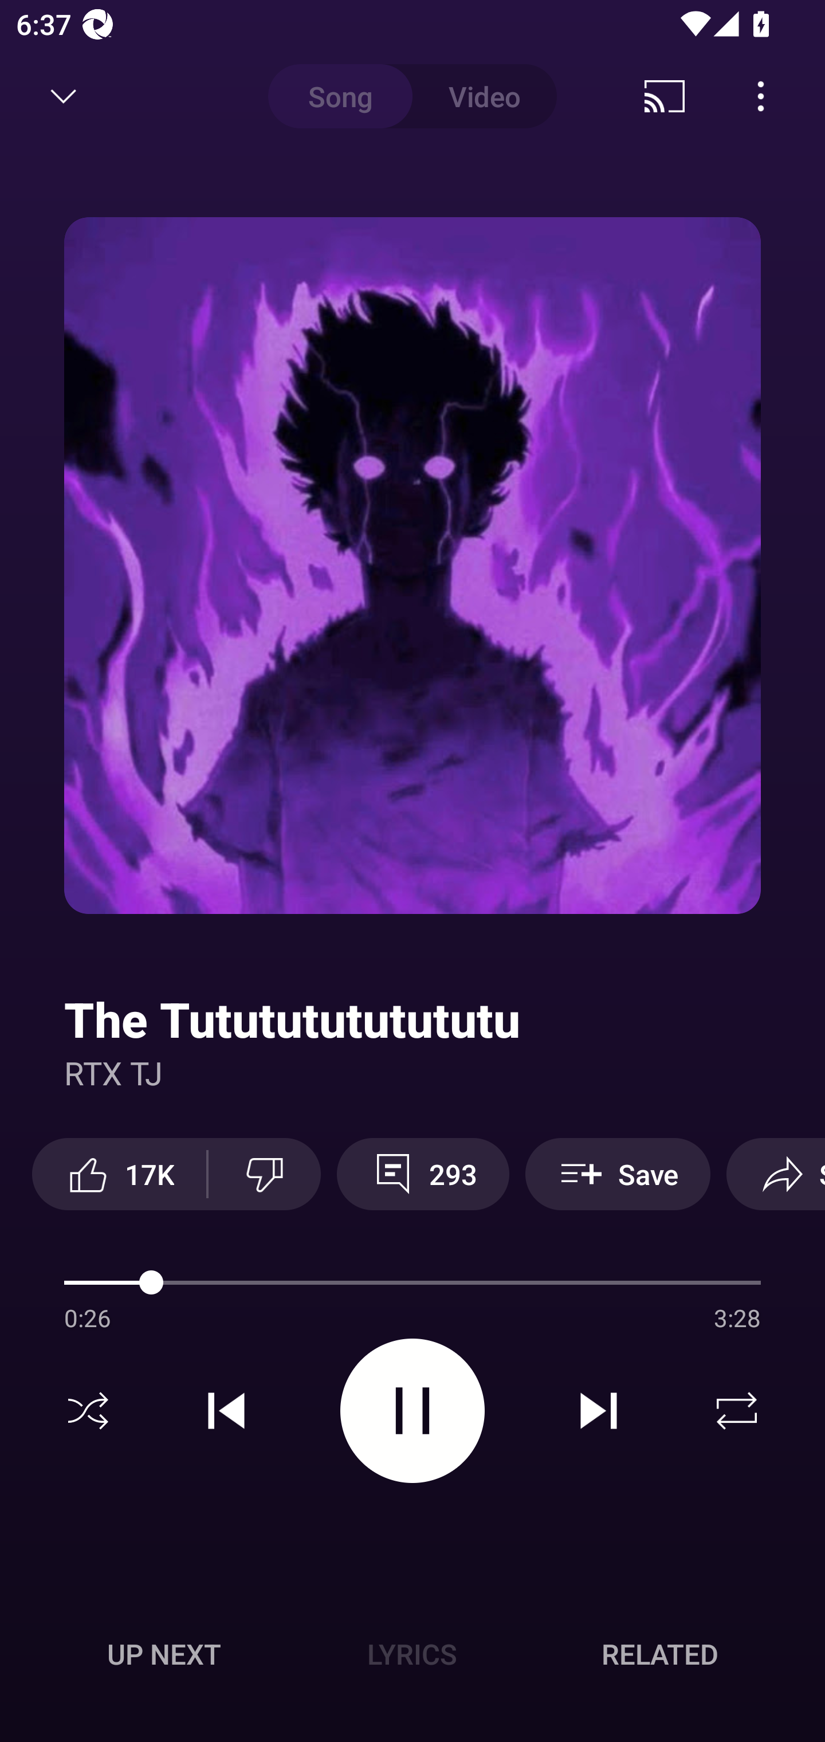 The width and height of the screenshot is (825, 1742). What do you see at coordinates (226, 1411) in the screenshot?
I see `Previous track` at bounding box center [226, 1411].